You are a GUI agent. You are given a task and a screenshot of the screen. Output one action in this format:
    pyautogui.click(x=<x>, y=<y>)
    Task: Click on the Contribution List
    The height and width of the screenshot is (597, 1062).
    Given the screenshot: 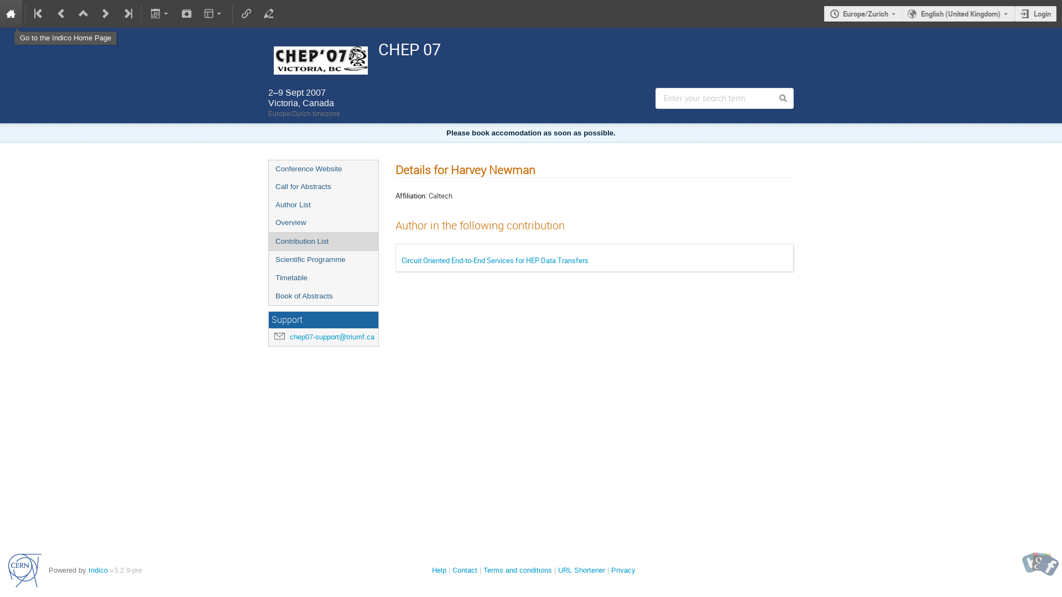 What is the action you would take?
    pyautogui.click(x=324, y=242)
    